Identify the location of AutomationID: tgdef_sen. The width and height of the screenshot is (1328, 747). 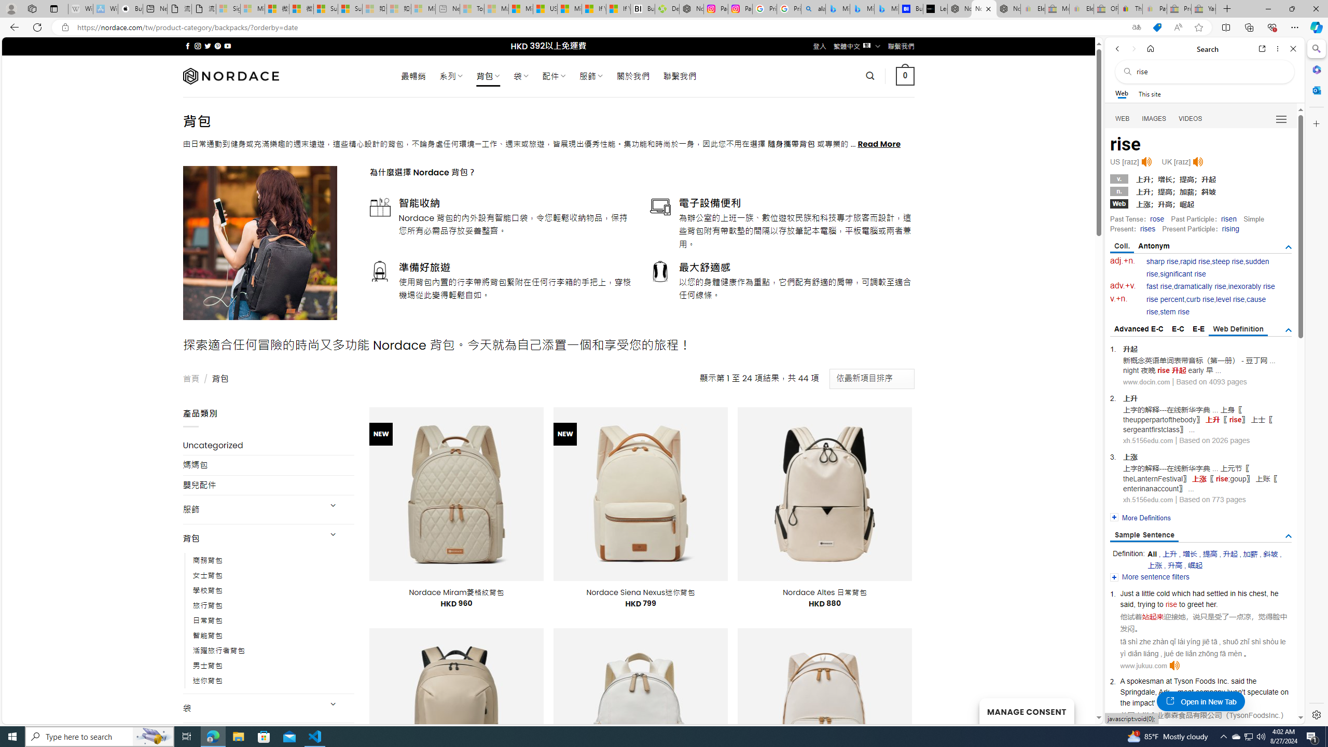
(1289, 536).